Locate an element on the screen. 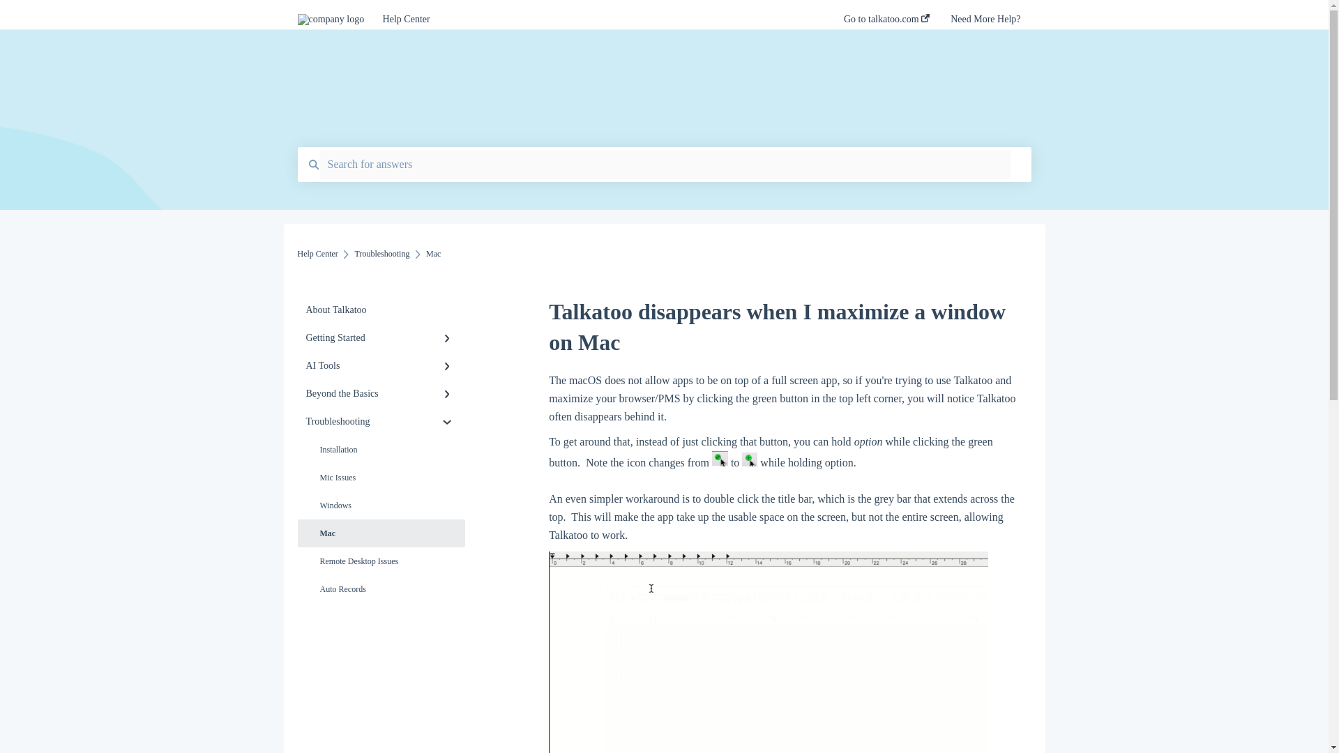 The image size is (1339, 753). About Talkatoo is located at coordinates (381, 310).